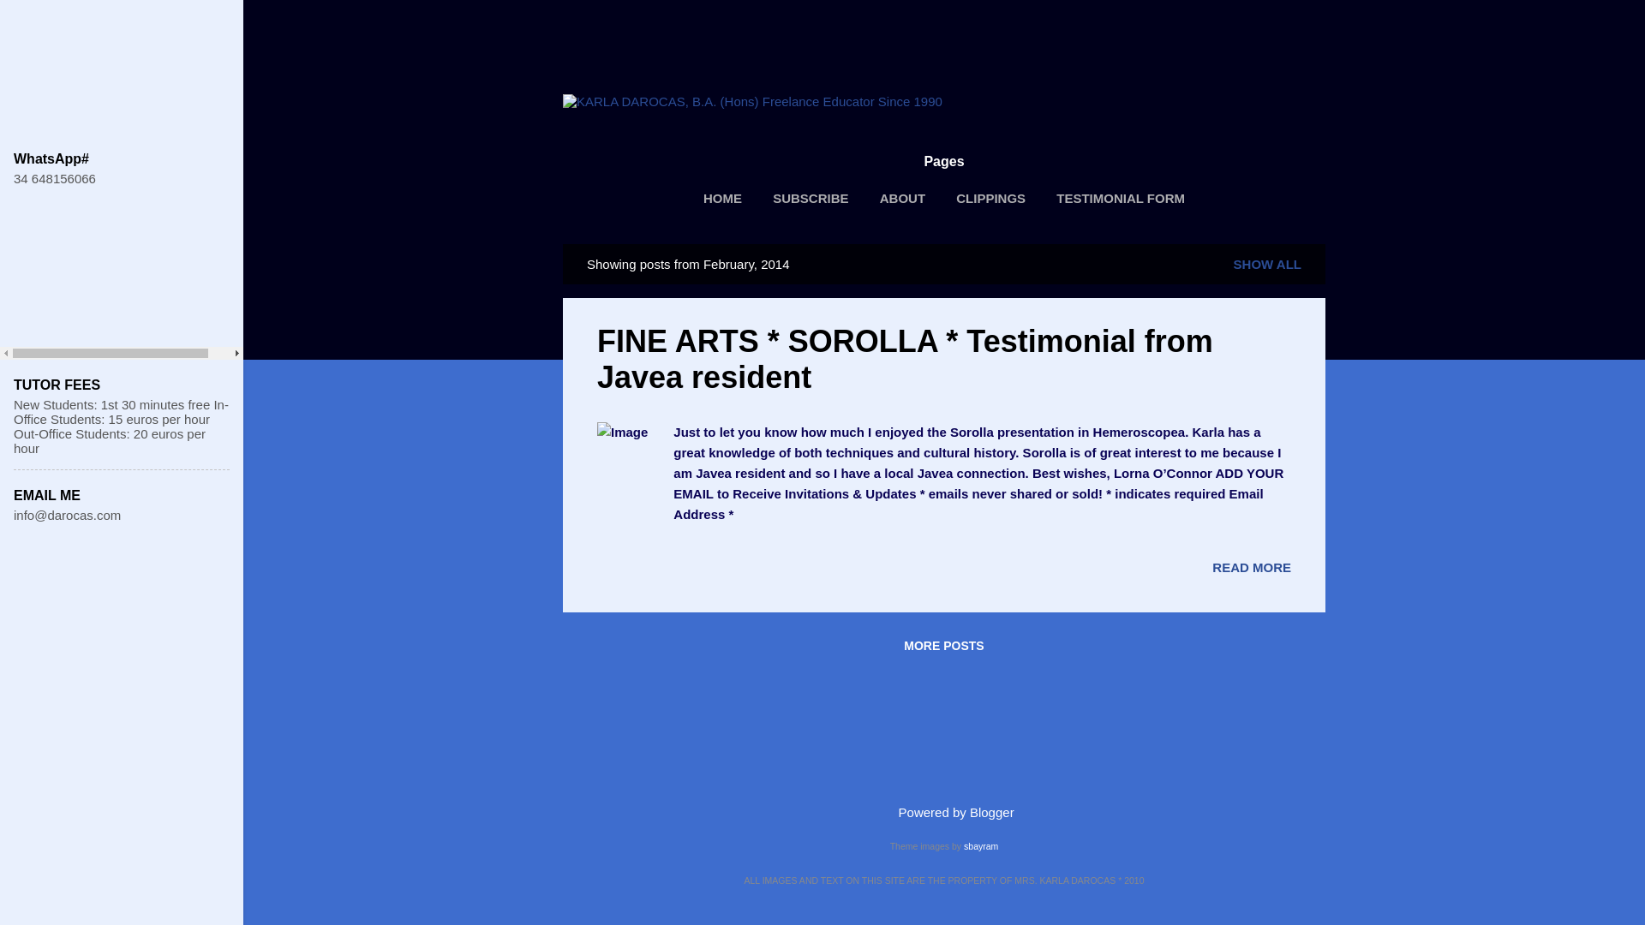 Image resolution: width=1645 pixels, height=925 pixels. Describe the element at coordinates (811, 198) in the screenshot. I see `SUBSCRIBE` at that location.